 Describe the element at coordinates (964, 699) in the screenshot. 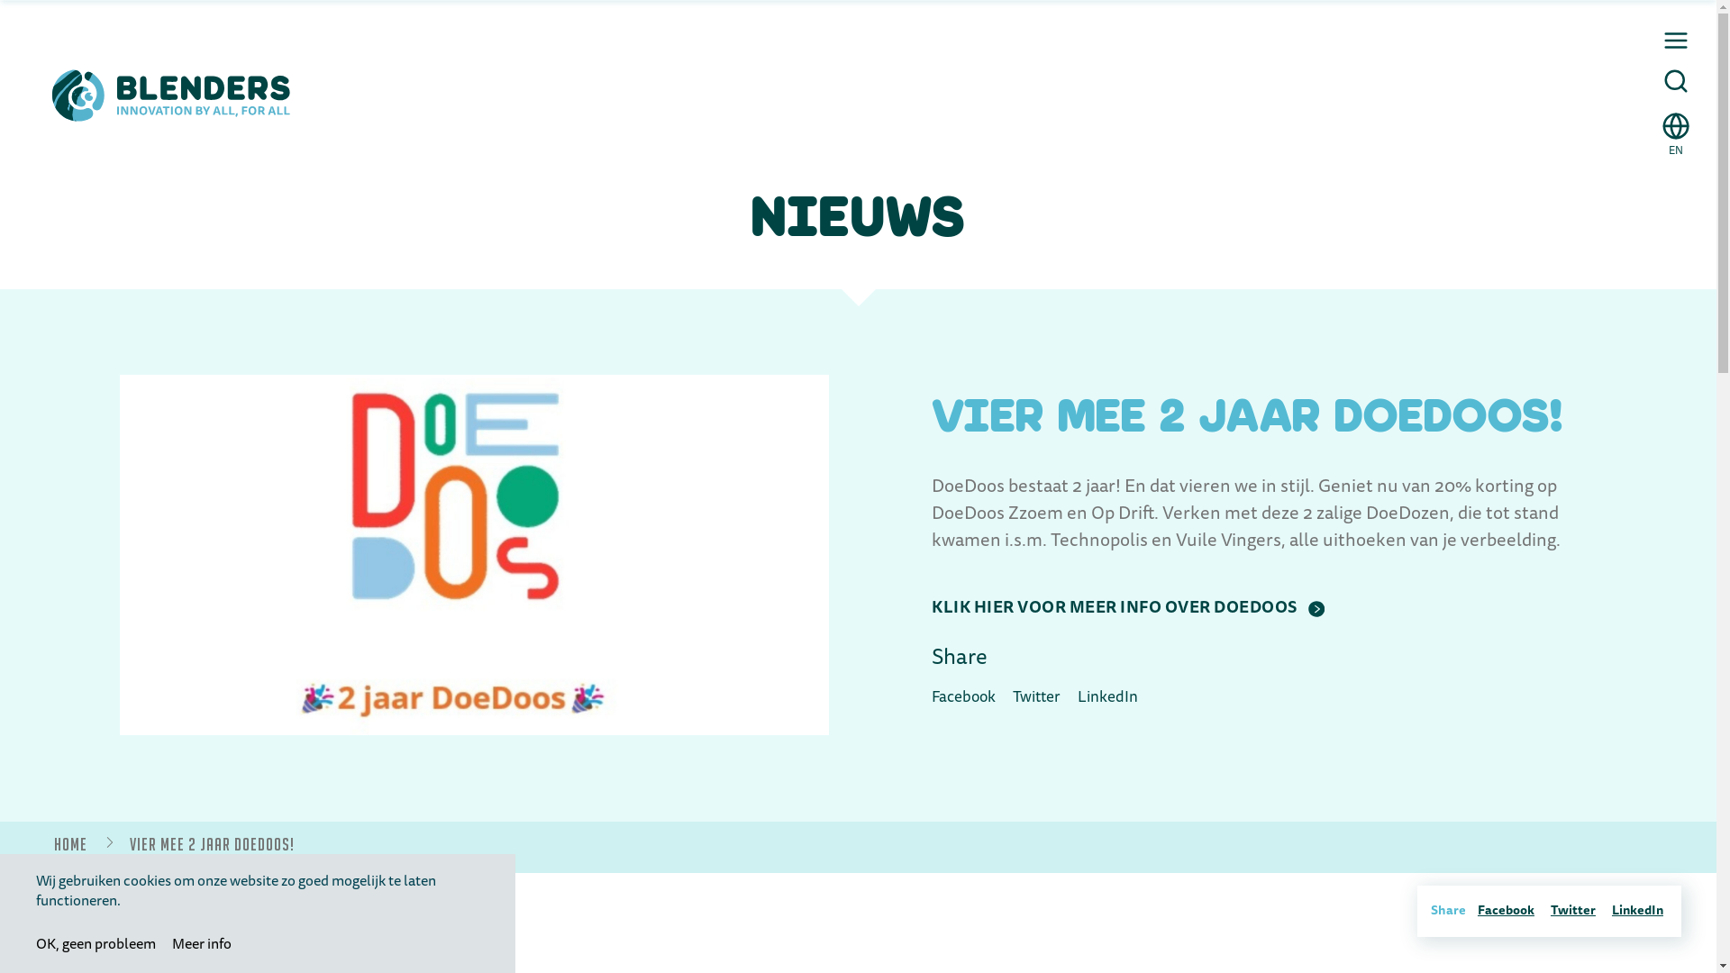

I see `Facebook` at that location.